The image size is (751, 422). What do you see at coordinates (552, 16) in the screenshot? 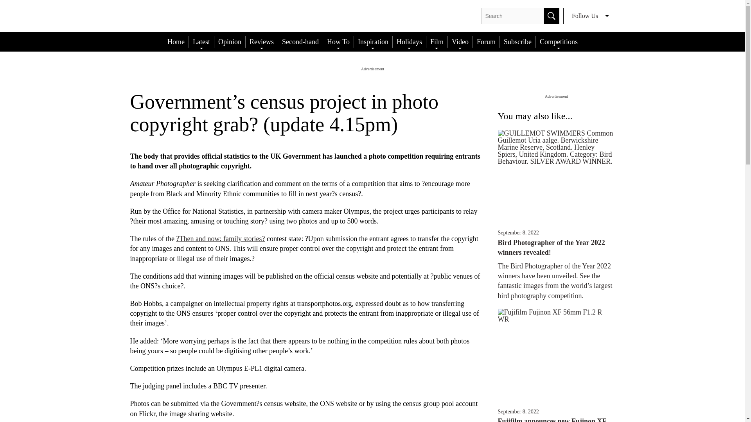
I see `Search` at bounding box center [552, 16].